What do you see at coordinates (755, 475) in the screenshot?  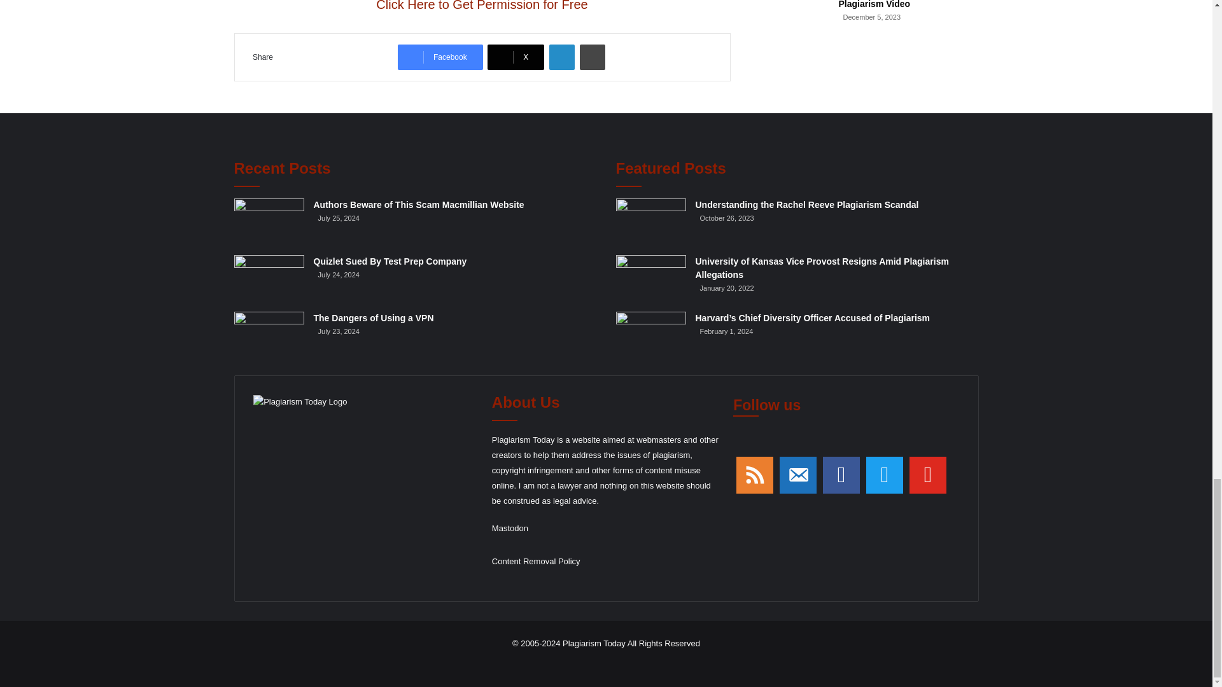 I see `Default Label` at bounding box center [755, 475].